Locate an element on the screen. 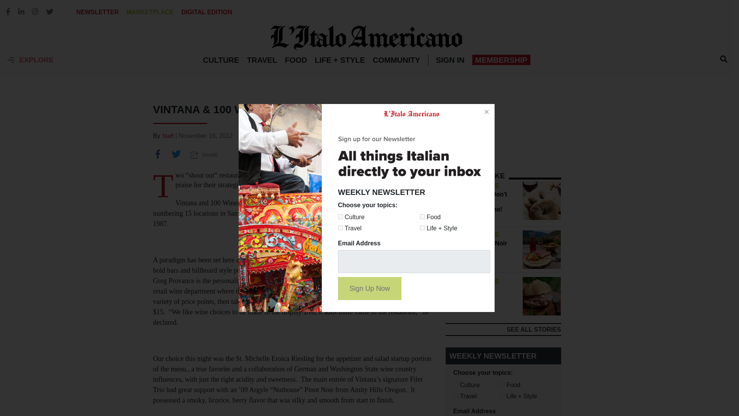 This screenshot has height=416, width=739. TRAVEL is located at coordinates (262, 60).